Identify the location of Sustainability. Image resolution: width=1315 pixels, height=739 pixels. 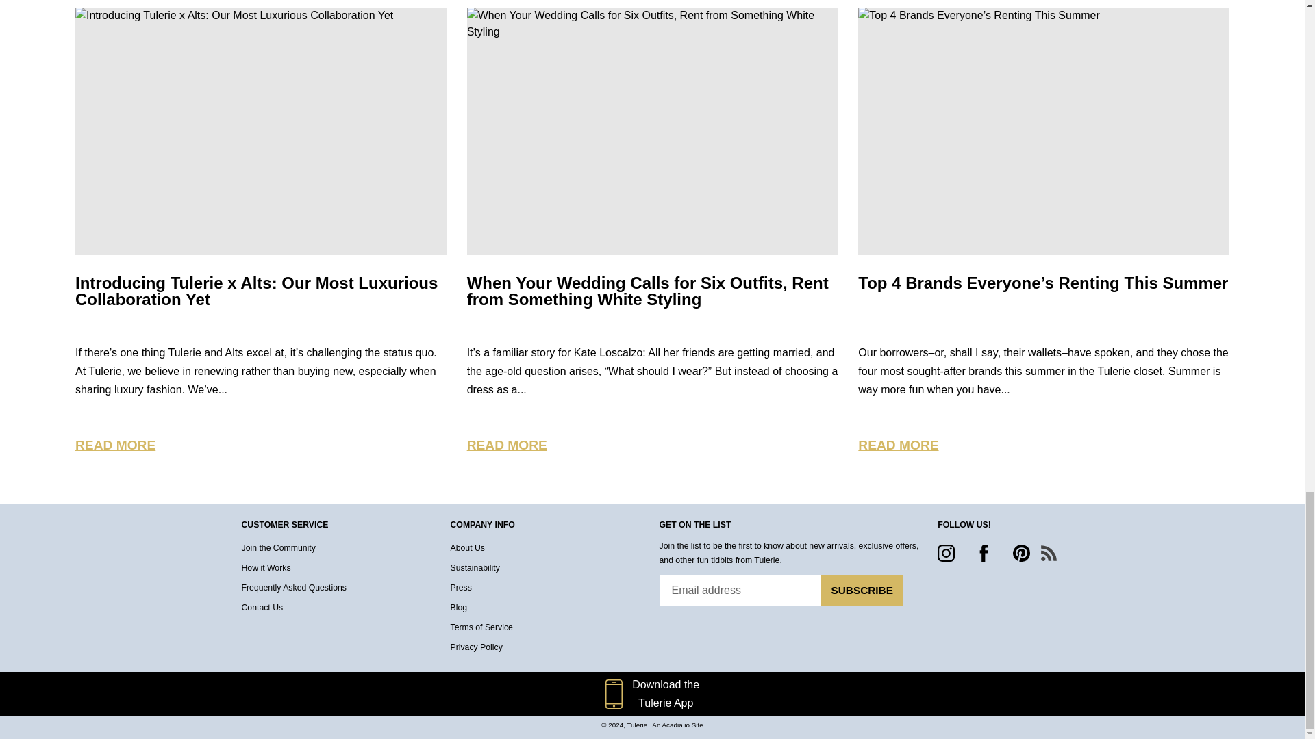
(475, 568).